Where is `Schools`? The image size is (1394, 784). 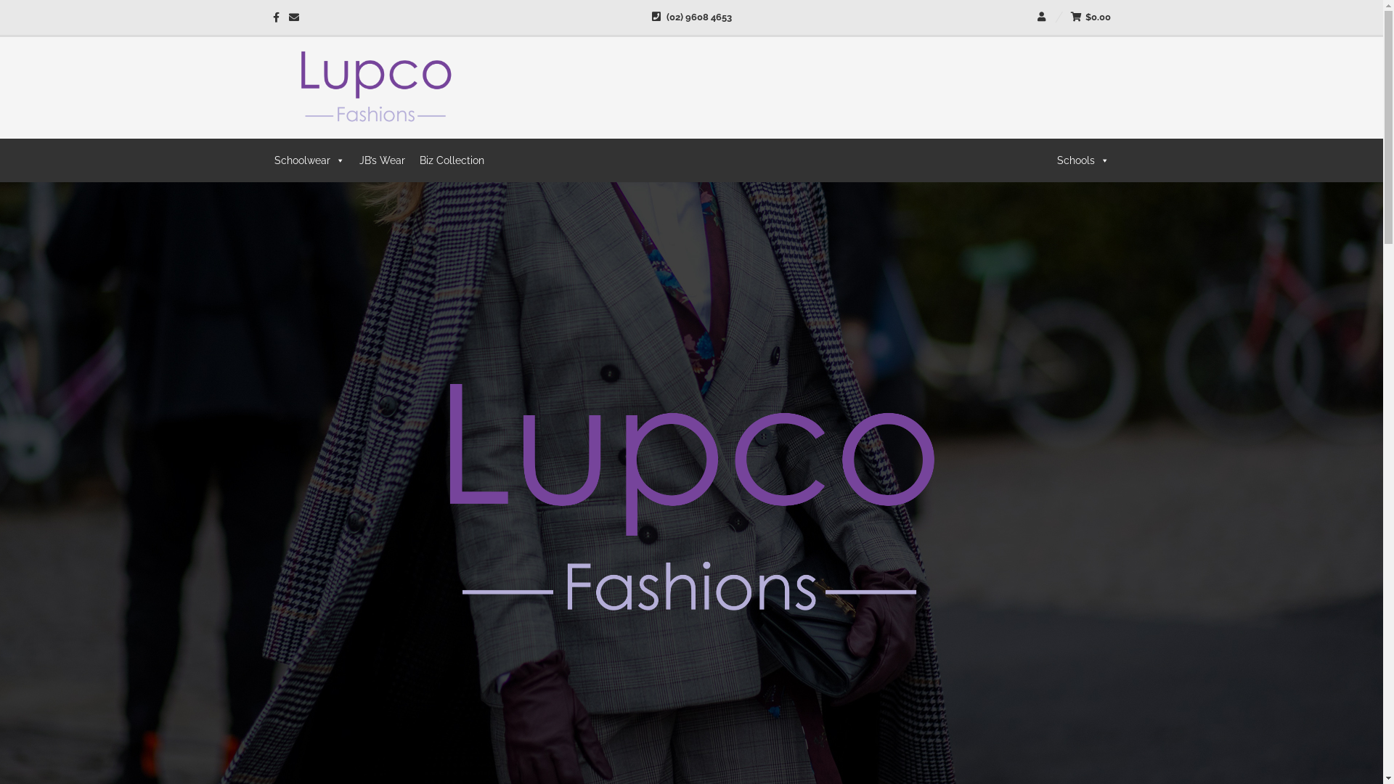 Schools is located at coordinates (1083, 160).